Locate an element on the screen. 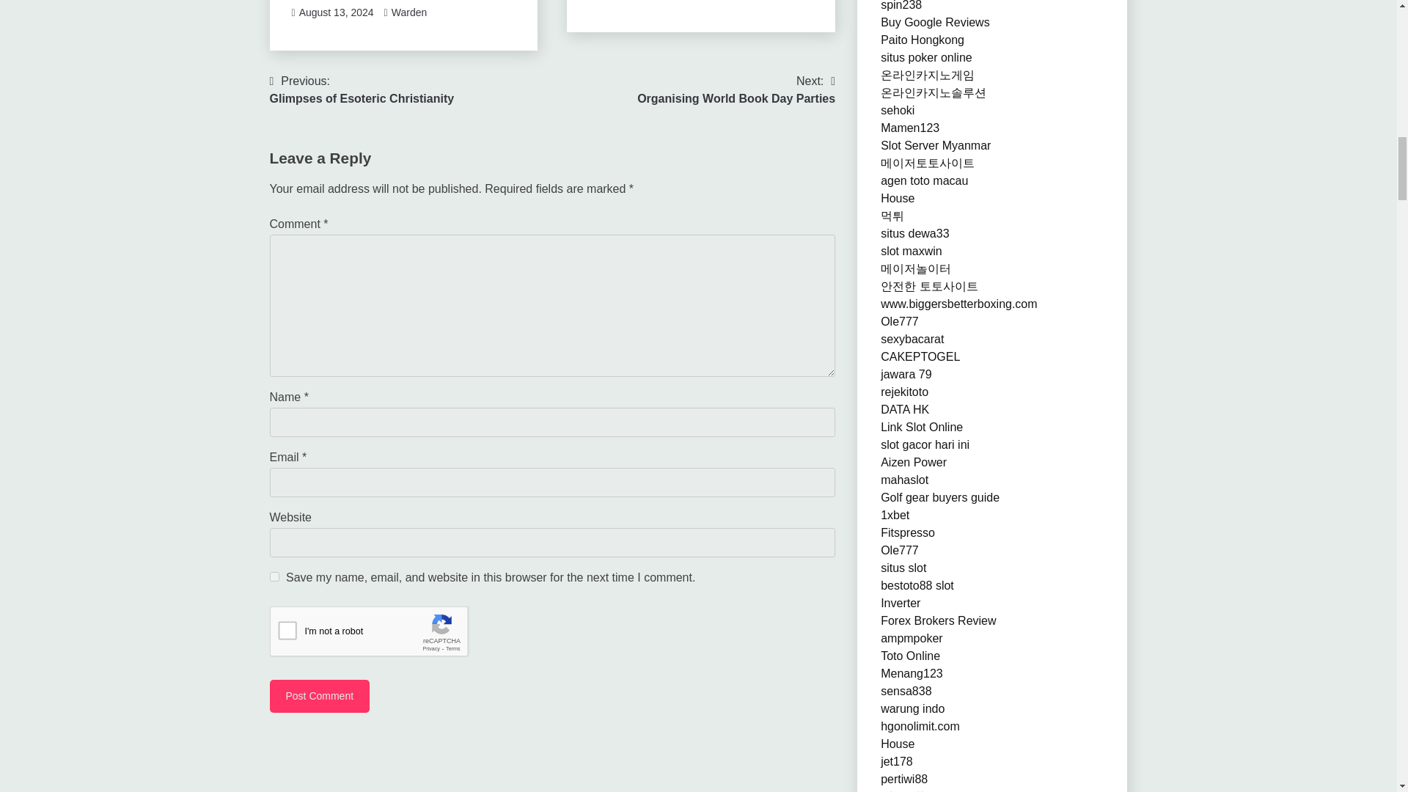  reCAPTCHA is located at coordinates (362, 89).